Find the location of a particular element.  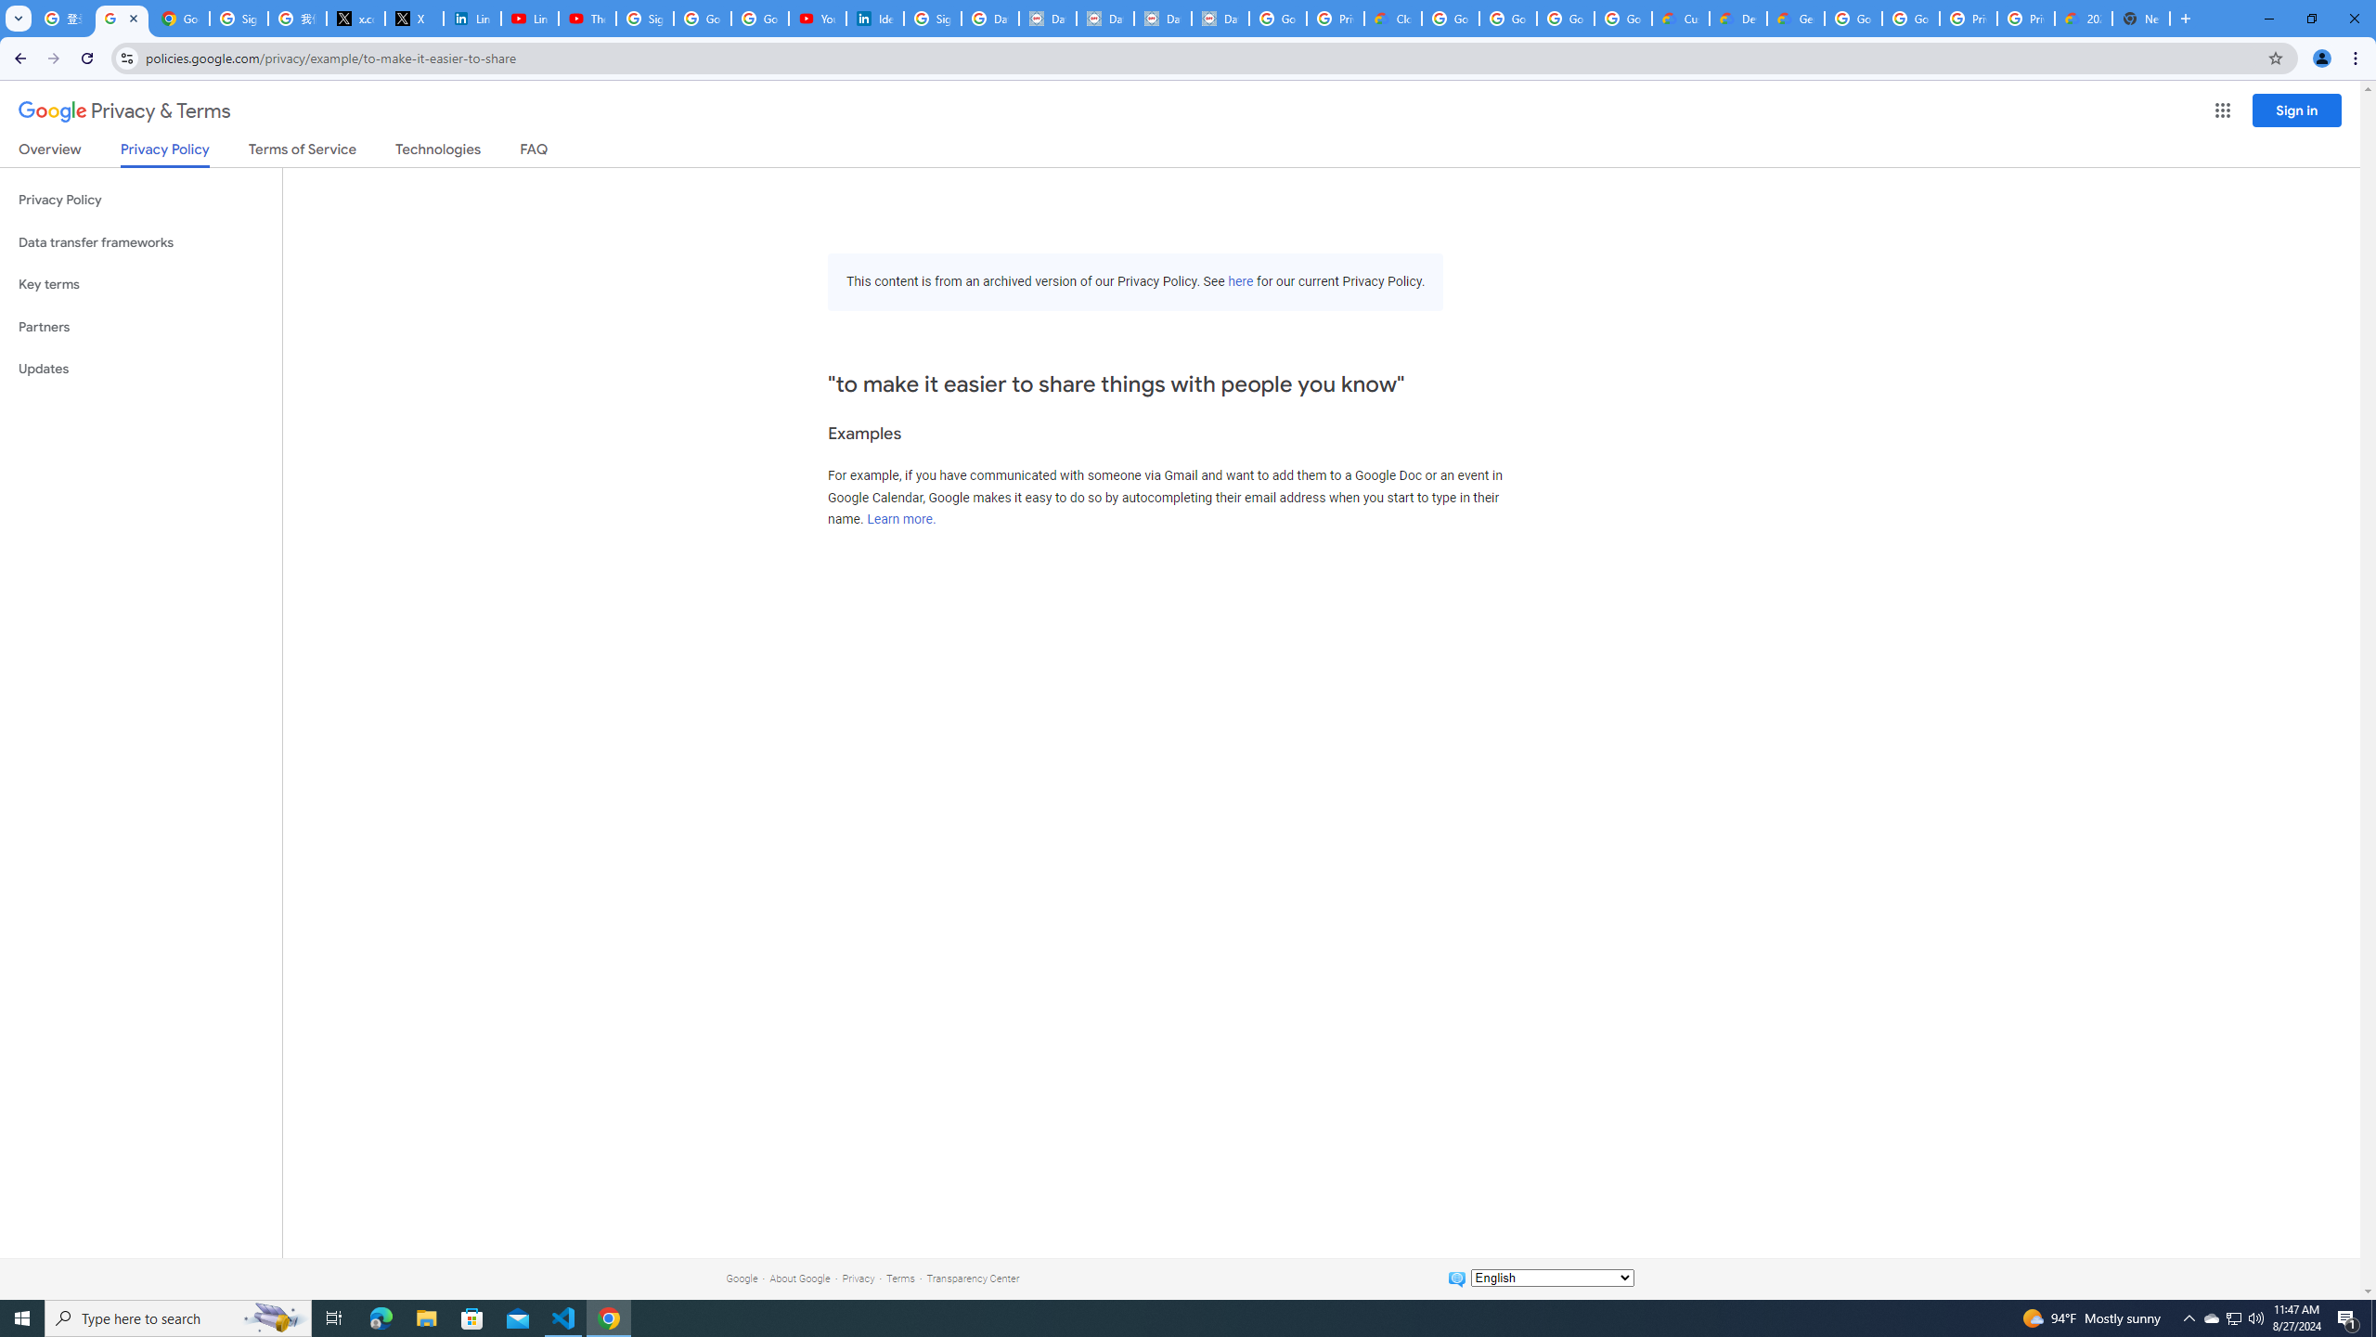

Learn more. is located at coordinates (901, 520).